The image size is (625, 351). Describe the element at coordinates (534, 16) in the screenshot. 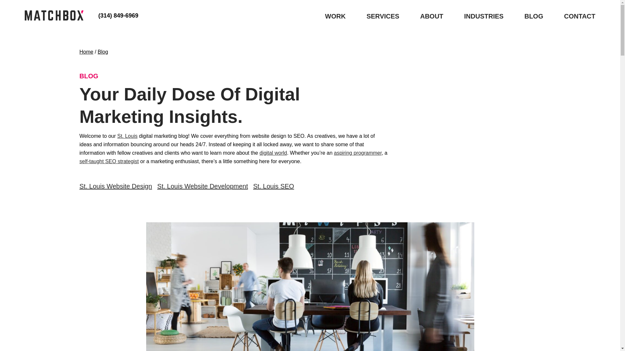

I see `BLOG` at that location.